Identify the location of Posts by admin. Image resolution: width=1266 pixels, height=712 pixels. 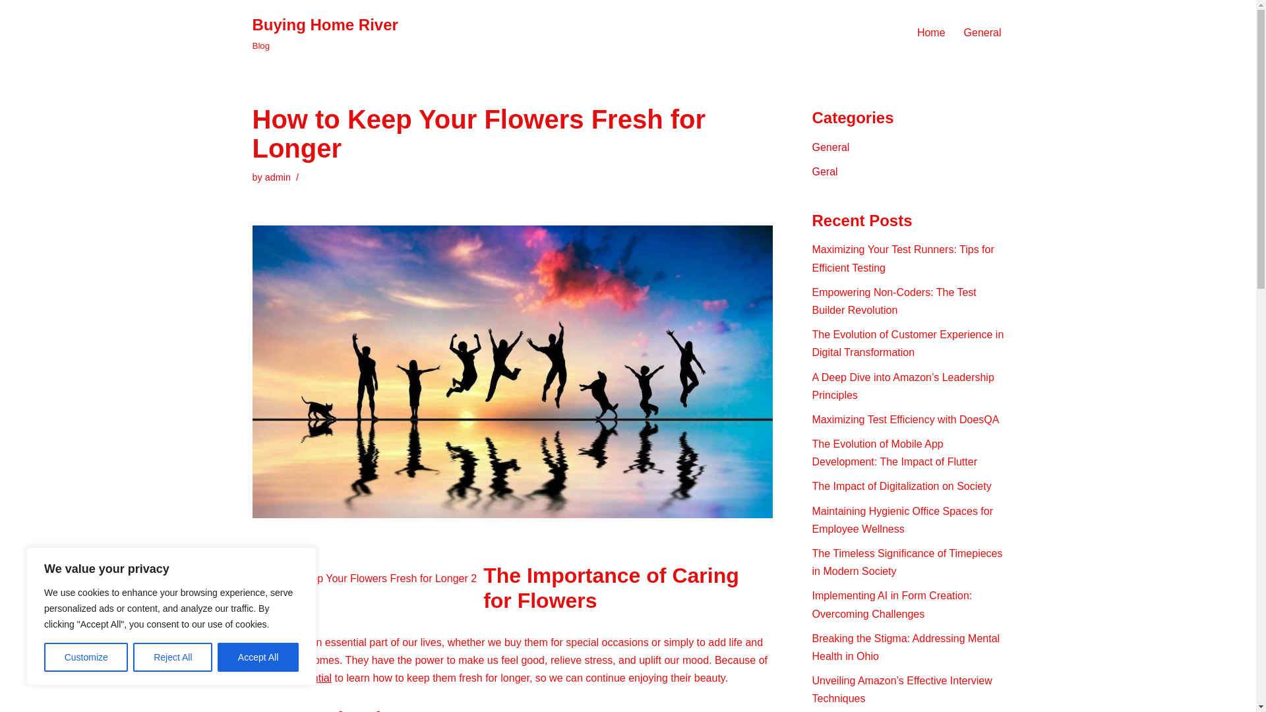
(173, 657).